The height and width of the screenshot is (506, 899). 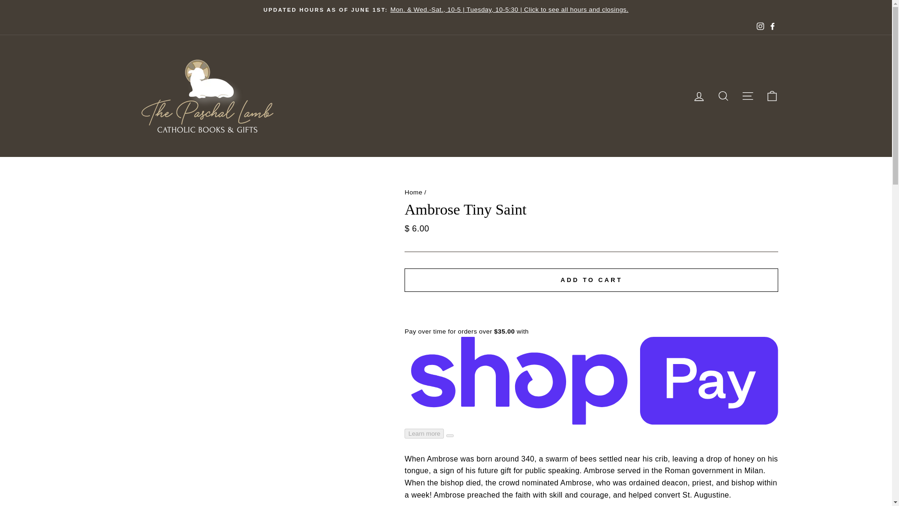 I want to click on CART, so click(x=772, y=96).